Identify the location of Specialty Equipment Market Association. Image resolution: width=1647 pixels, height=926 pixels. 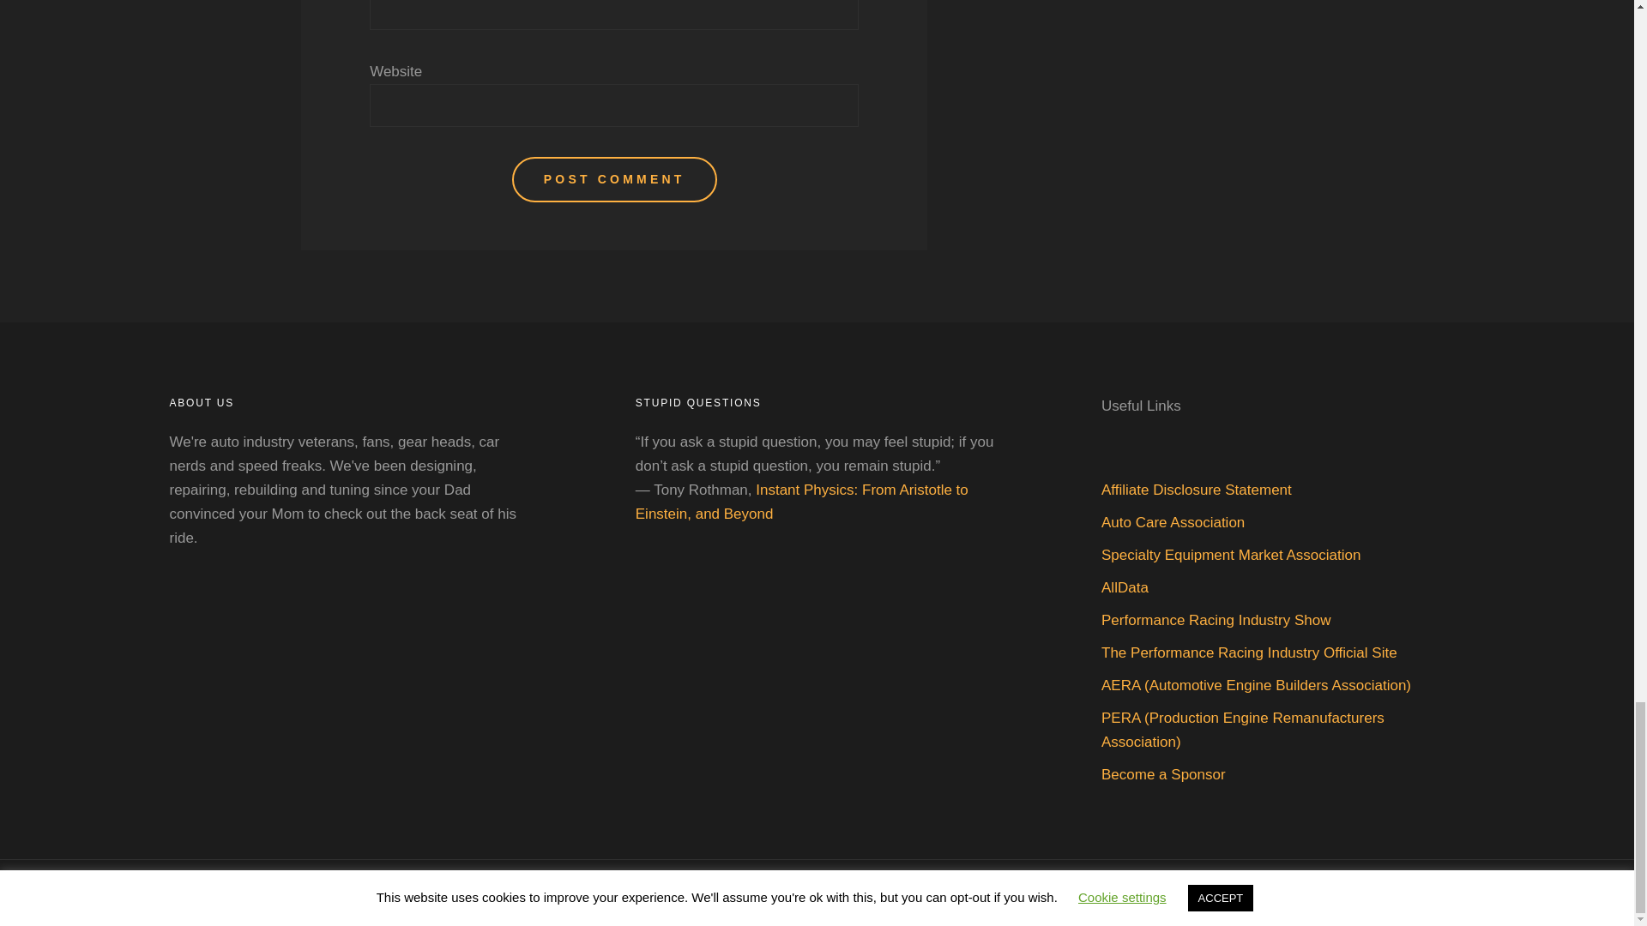
(1230, 555).